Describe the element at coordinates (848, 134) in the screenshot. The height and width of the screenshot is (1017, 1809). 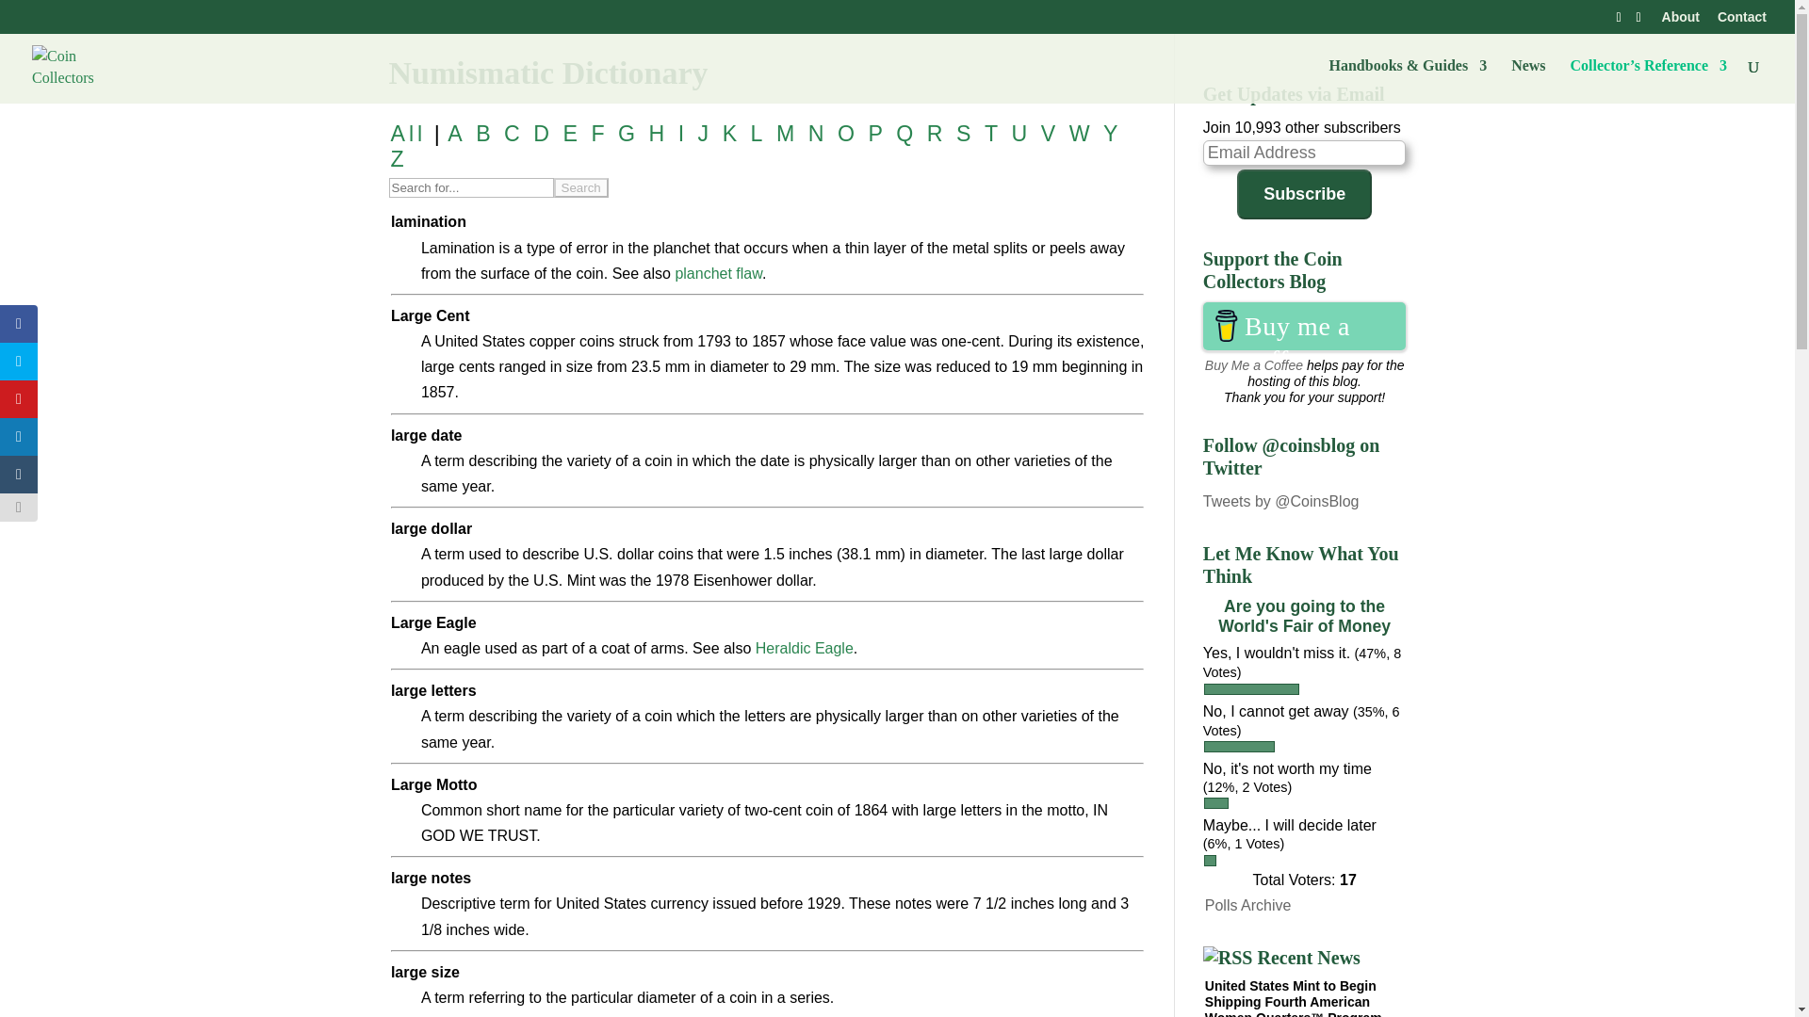
I see `O` at that location.